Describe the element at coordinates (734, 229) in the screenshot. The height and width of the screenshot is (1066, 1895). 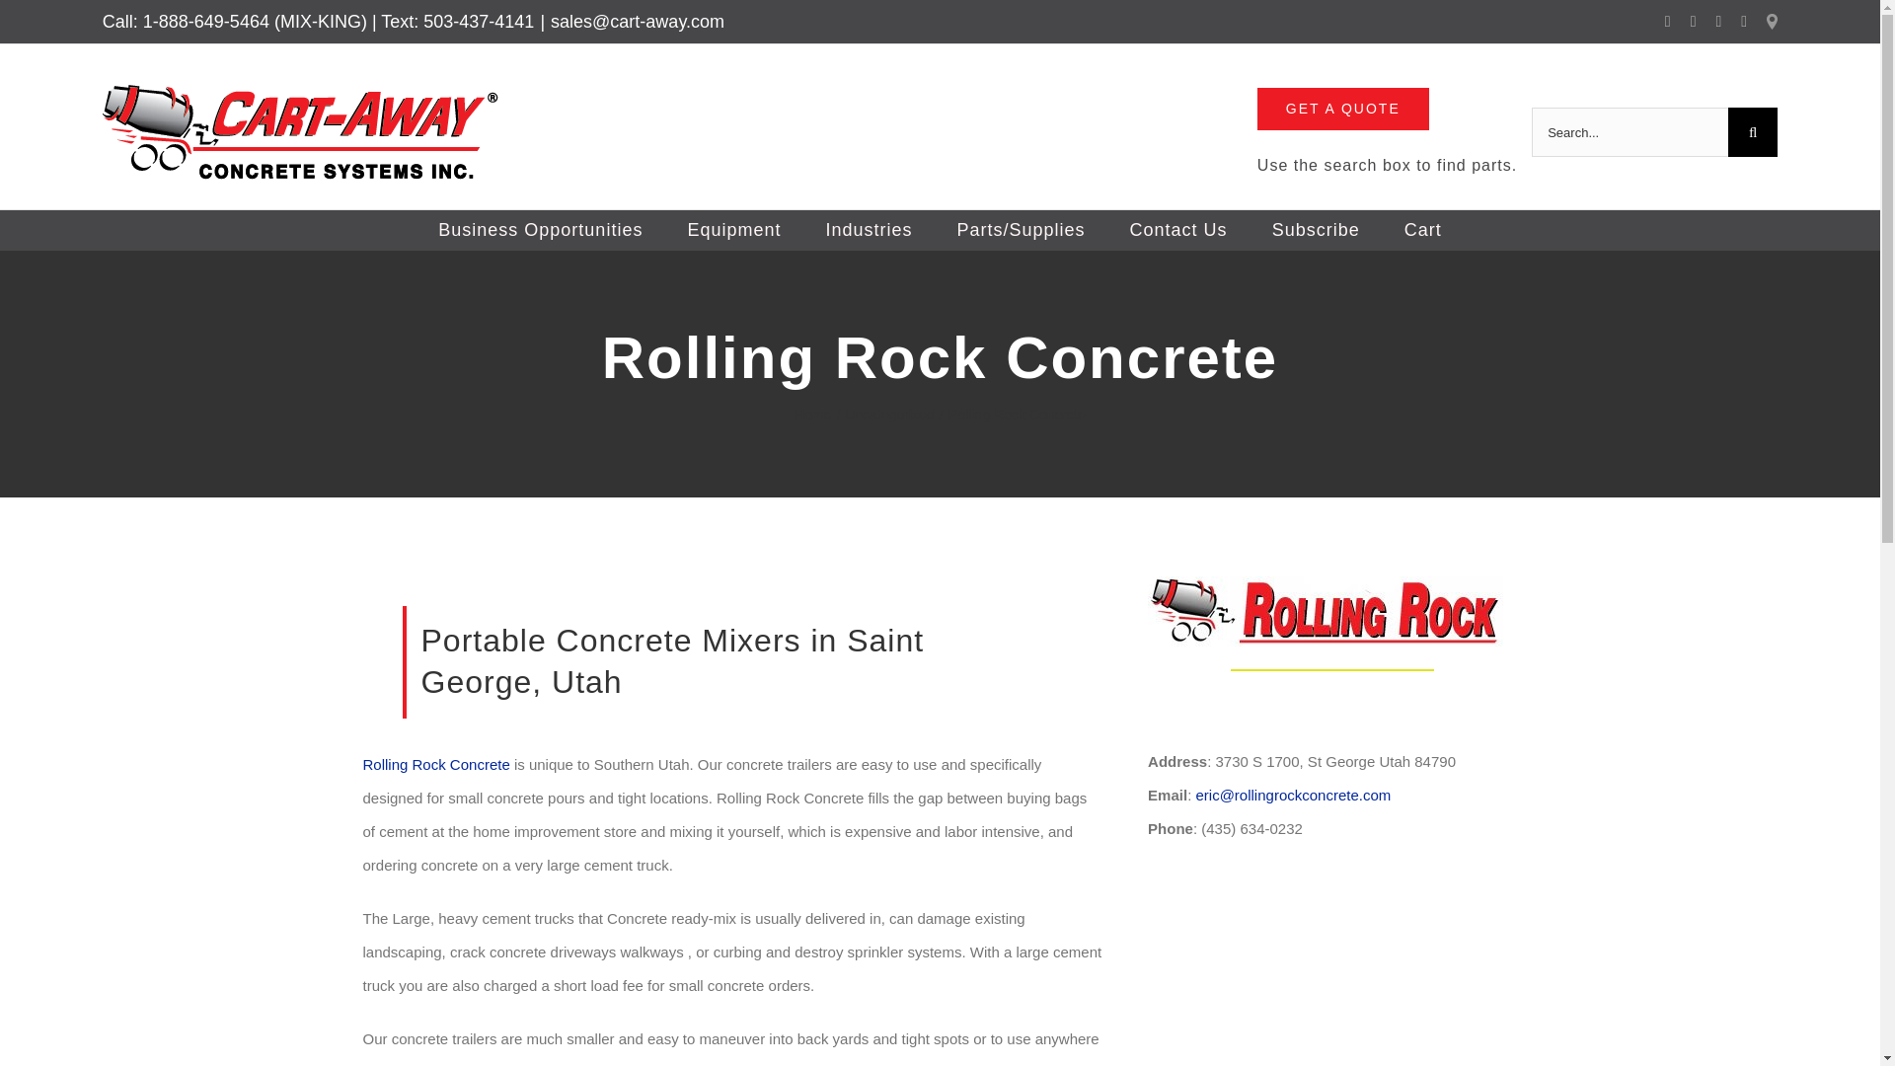
I see `Equipment` at that location.